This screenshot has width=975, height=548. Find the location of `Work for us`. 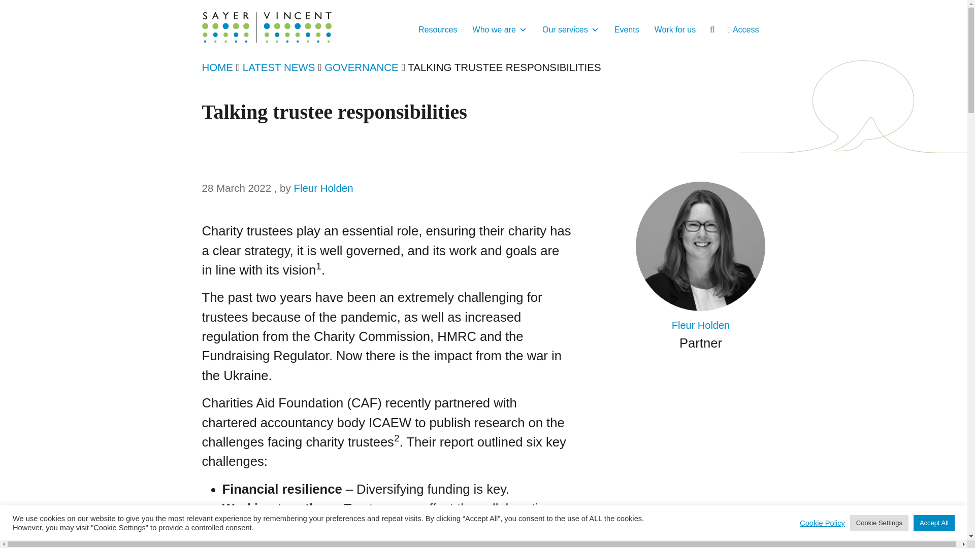

Work for us is located at coordinates (675, 29).